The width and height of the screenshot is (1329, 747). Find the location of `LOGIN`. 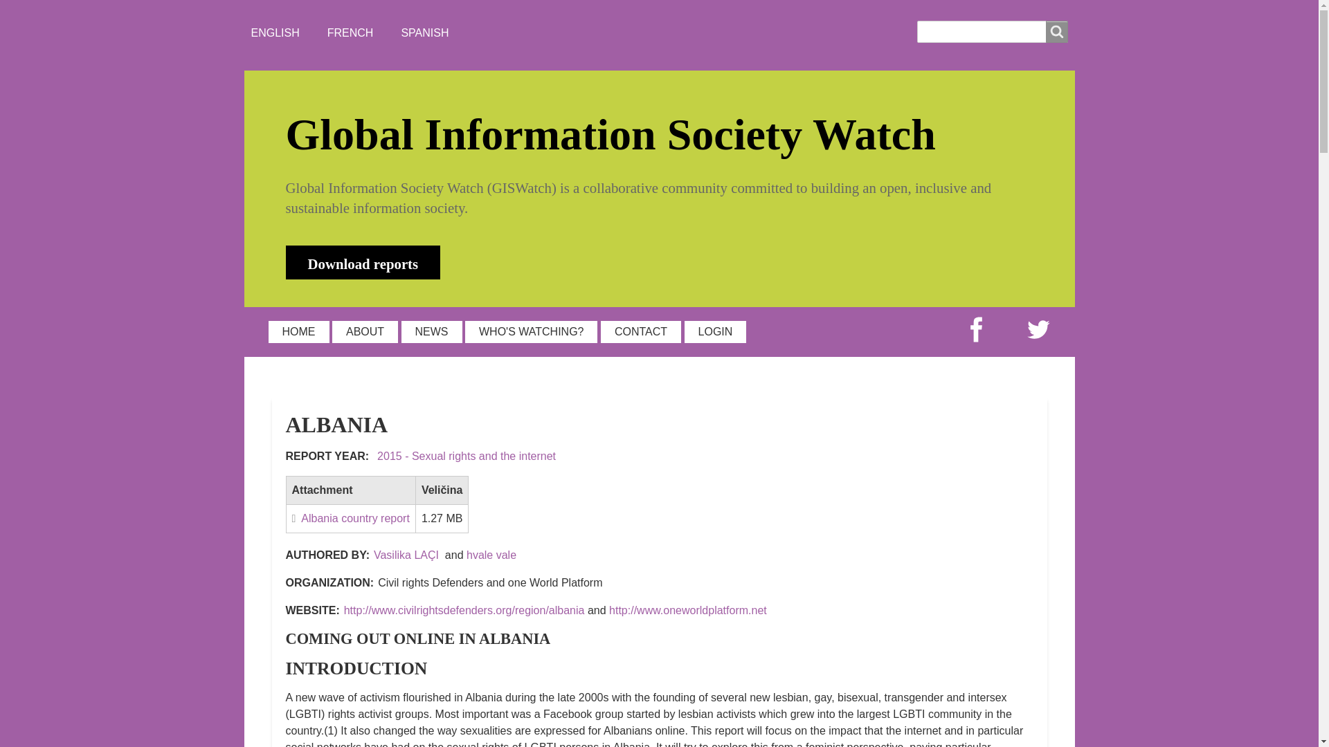

LOGIN is located at coordinates (716, 332).